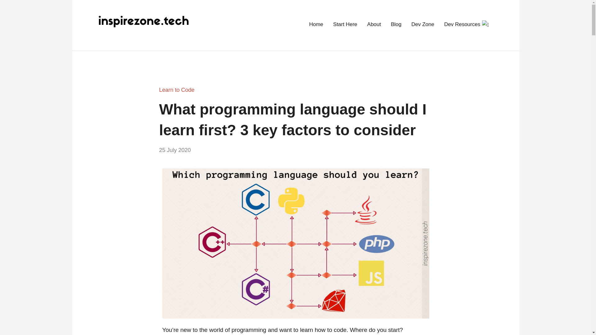 The image size is (596, 335). What do you see at coordinates (423, 25) in the screenshot?
I see `Dev Zone` at bounding box center [423, 25].